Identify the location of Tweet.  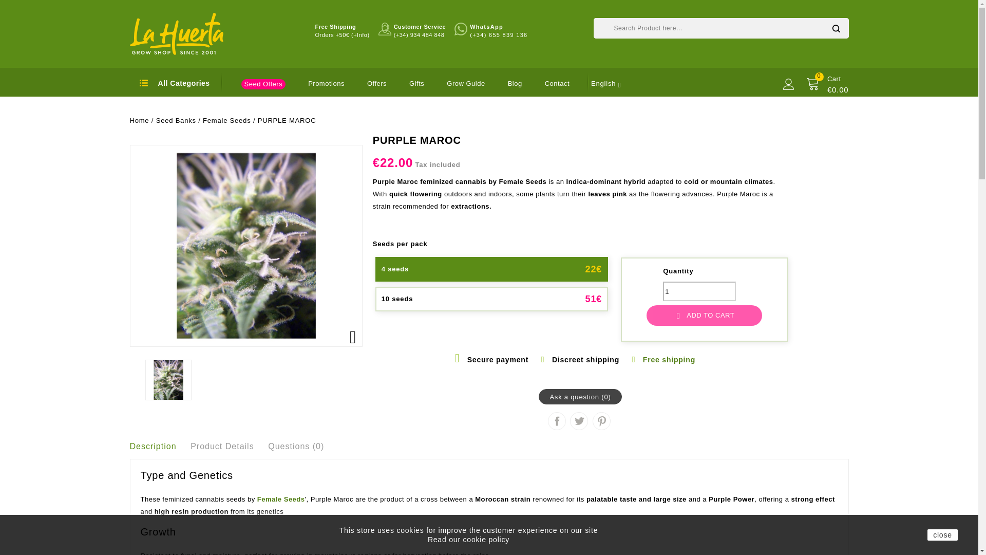
(579, 421).